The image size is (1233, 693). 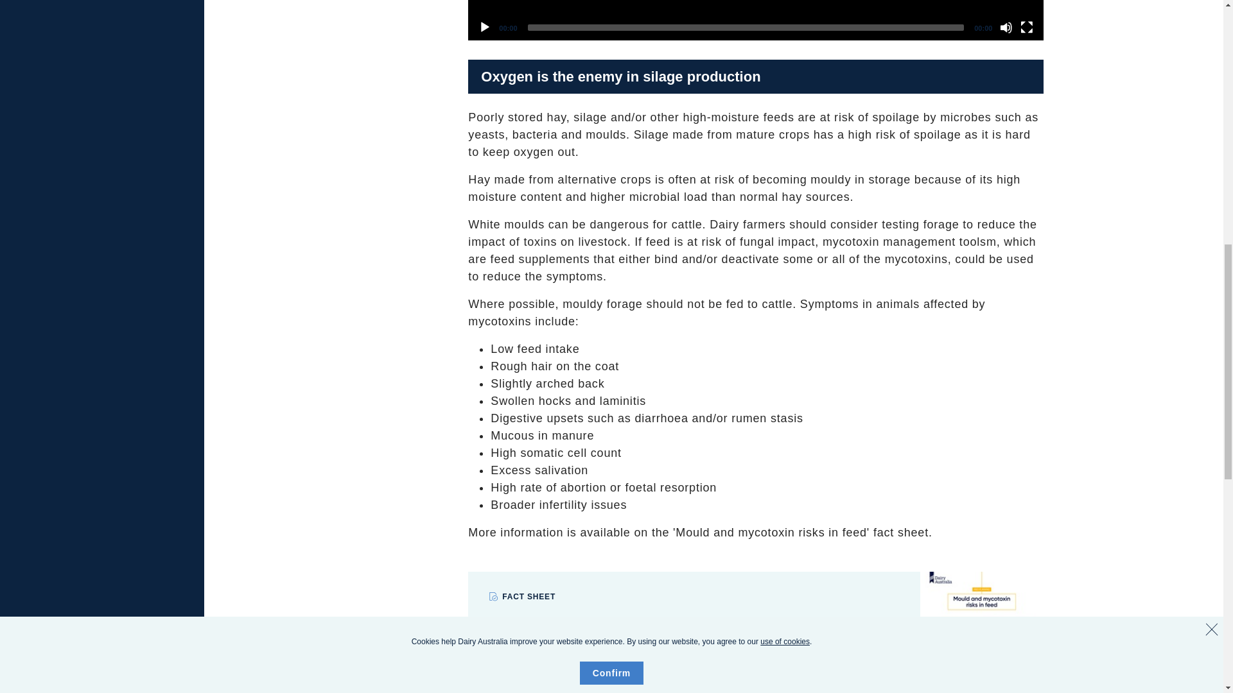 What do you see at coordinates (586, 639) in the screenshot?
I see `Mould and mycotoxin risks in feed` at bounding box center [586, 639].